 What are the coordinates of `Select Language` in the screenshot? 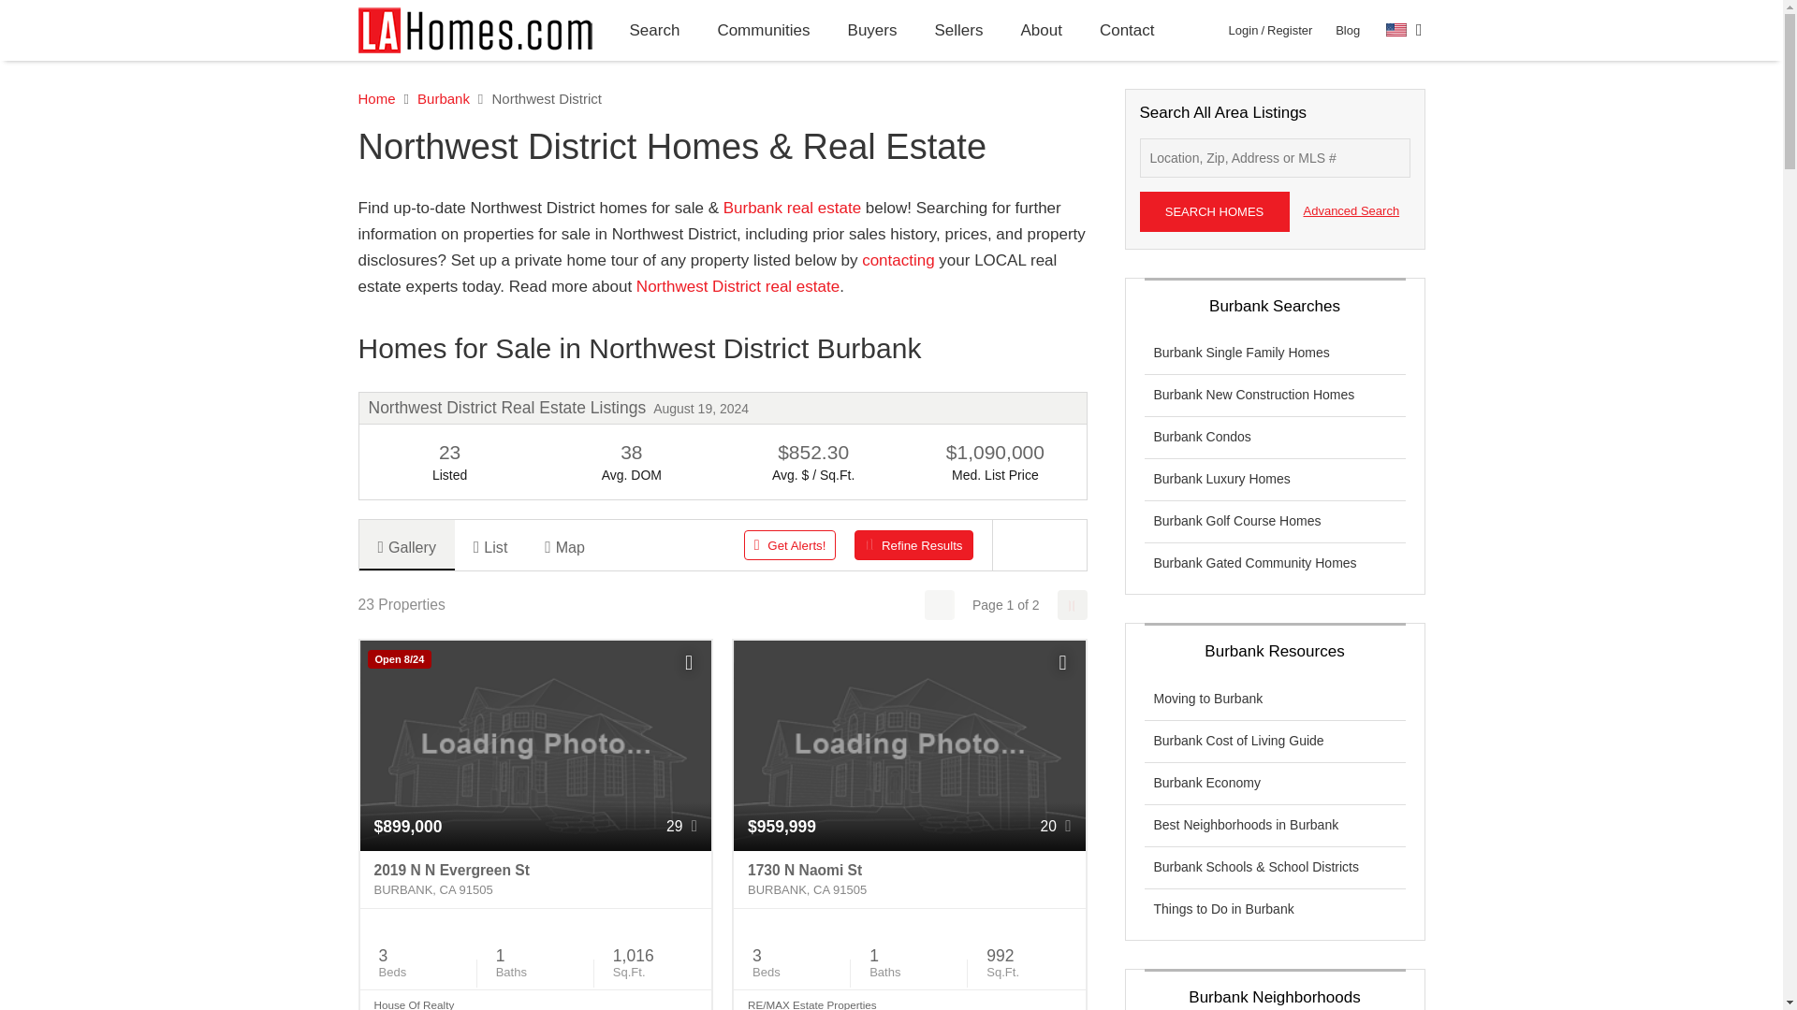 It's located at (1404, 30).